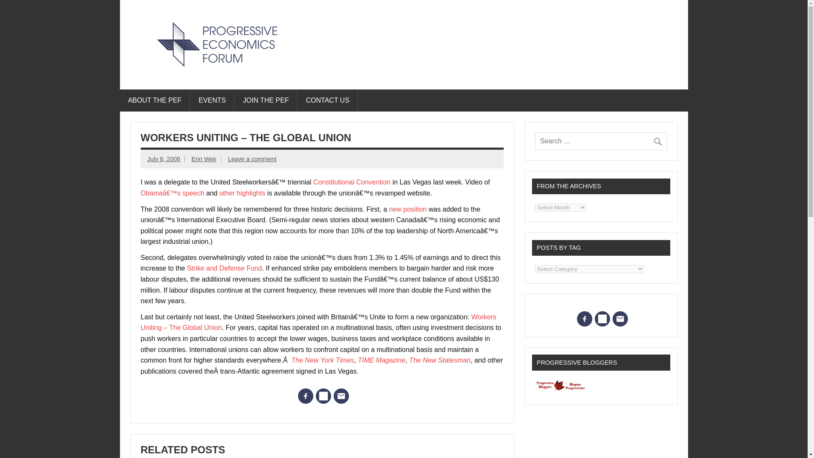 The width and height of the screenshot is (814, 458). Describe the element at coordinates (252, 159) in the screenshot. I see `Leave a comment` at that location.